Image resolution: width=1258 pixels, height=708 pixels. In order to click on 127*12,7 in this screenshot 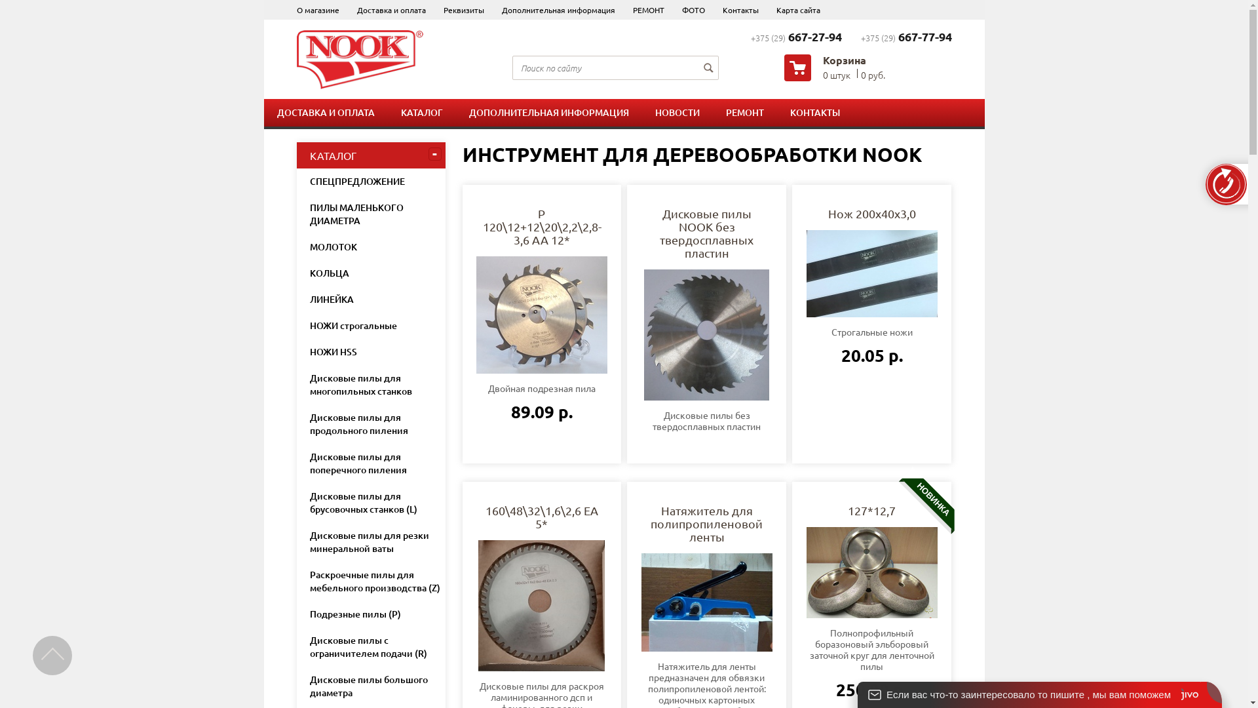, I will do `click(872, 511)`.